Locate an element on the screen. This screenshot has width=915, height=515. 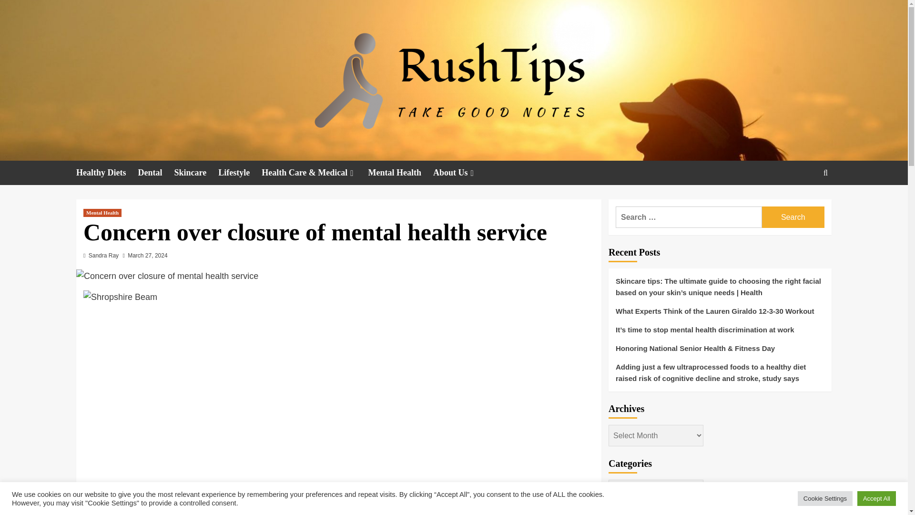
March 27, 2024 is located at coordinates (148, 256).